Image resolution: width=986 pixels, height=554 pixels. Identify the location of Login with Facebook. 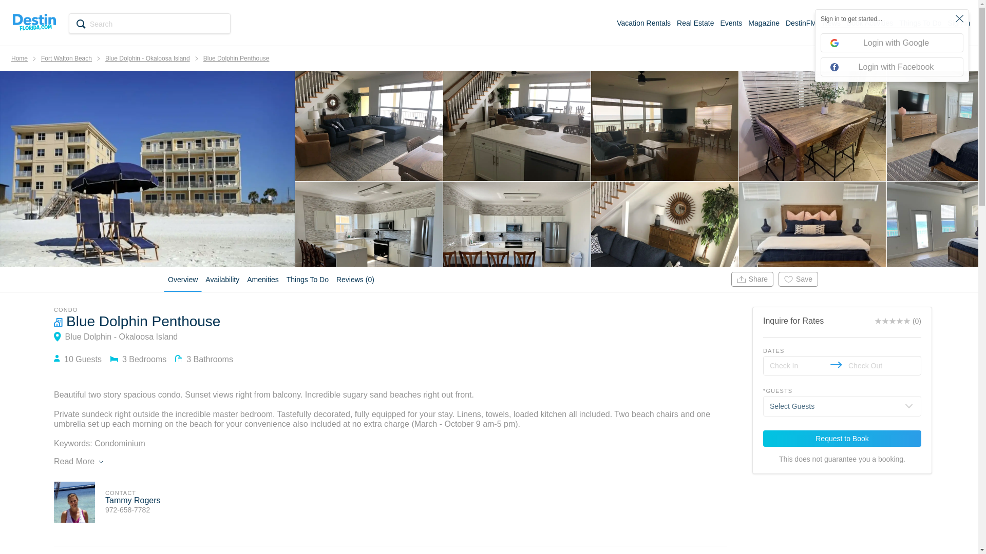
(892, 67).